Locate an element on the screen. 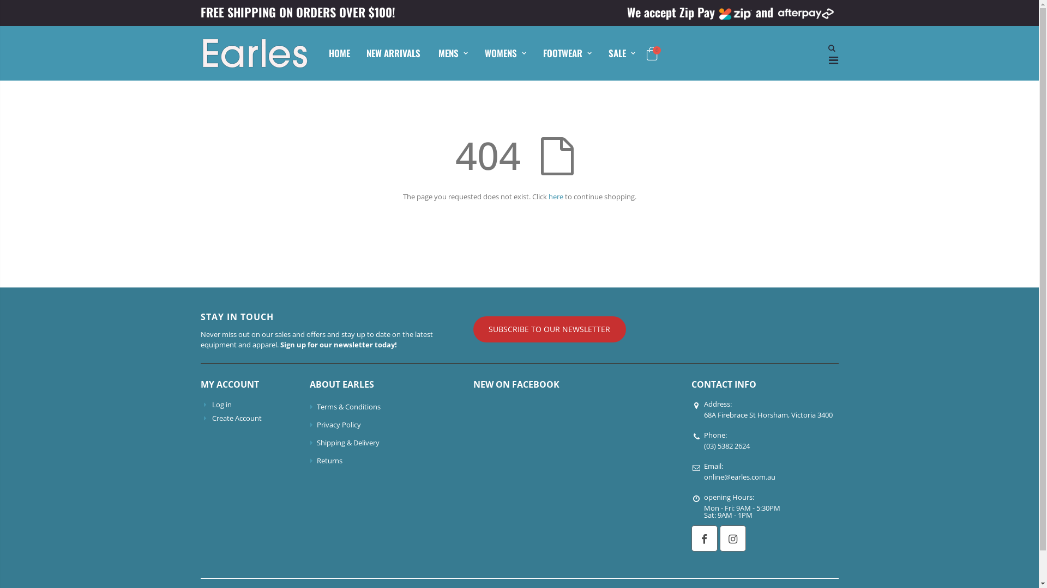  FOOTWEAR is located at coordinates (567, 53).